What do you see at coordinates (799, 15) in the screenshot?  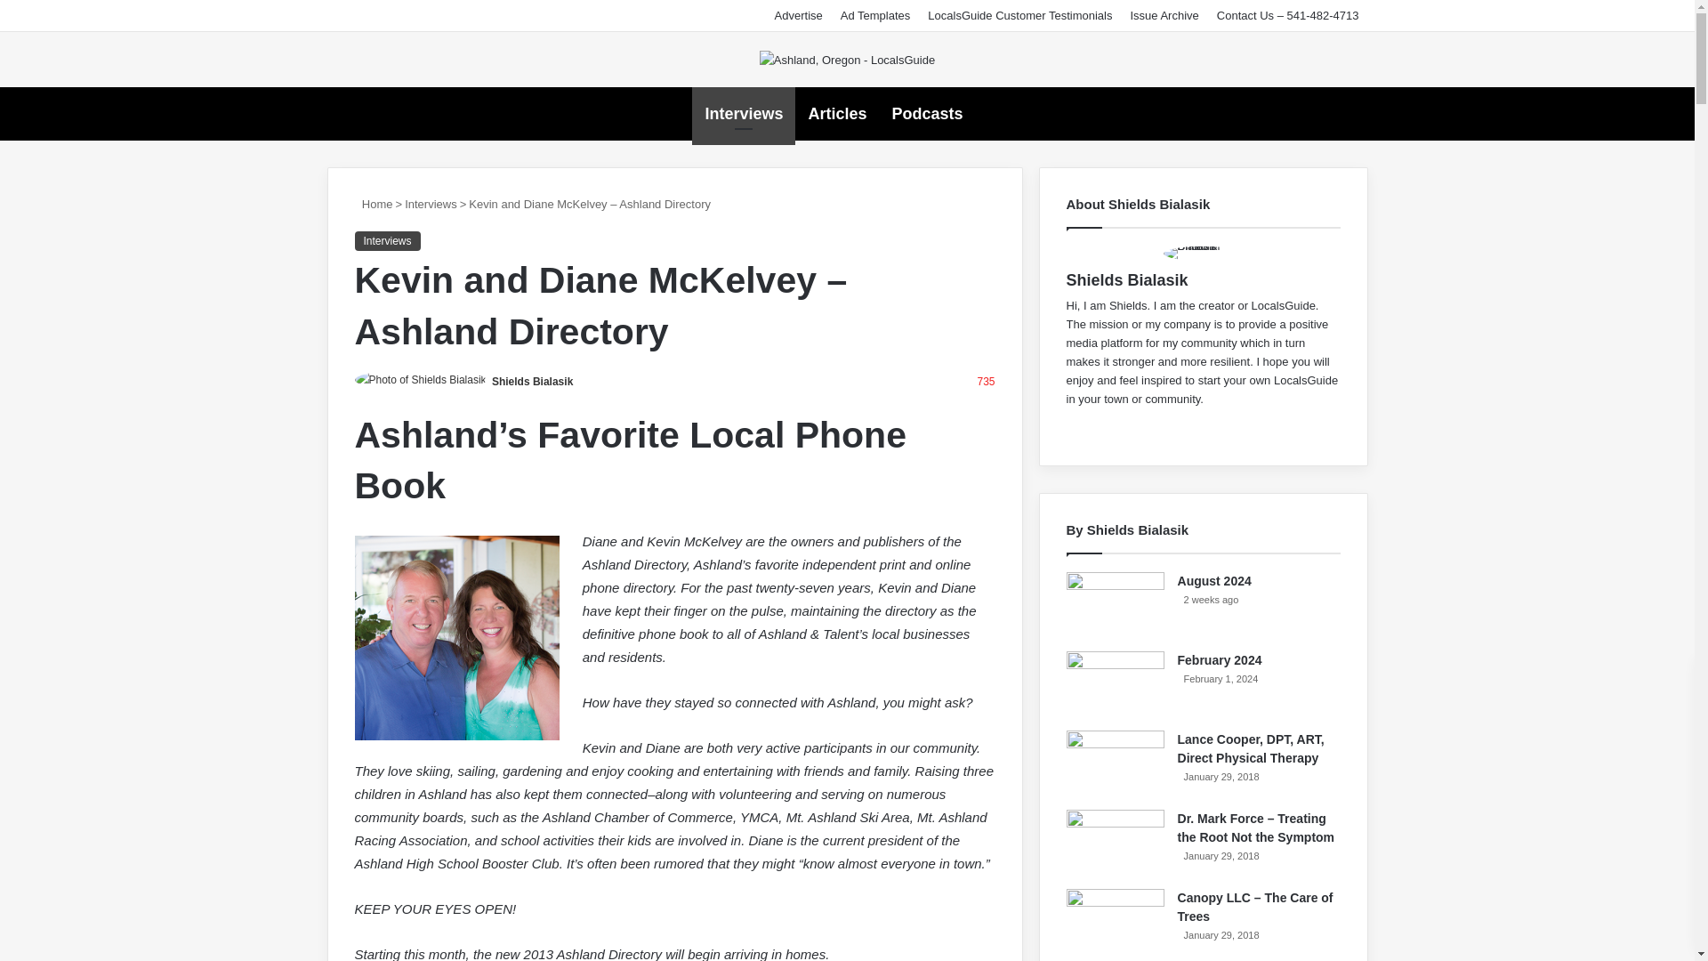 I see `Advertise` at bounding box center [799, 15].